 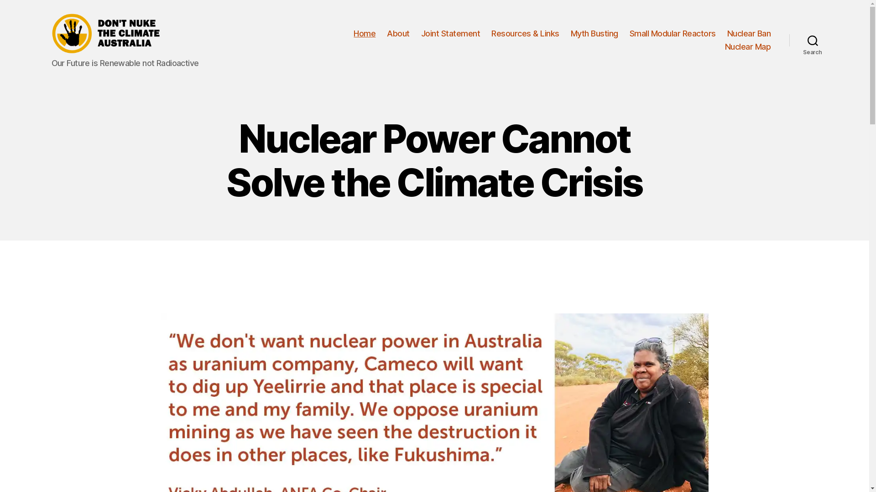 What do you see at coordinates (813, 40) in the screenshot?
I see `Search` at bounding box center [813, 40].